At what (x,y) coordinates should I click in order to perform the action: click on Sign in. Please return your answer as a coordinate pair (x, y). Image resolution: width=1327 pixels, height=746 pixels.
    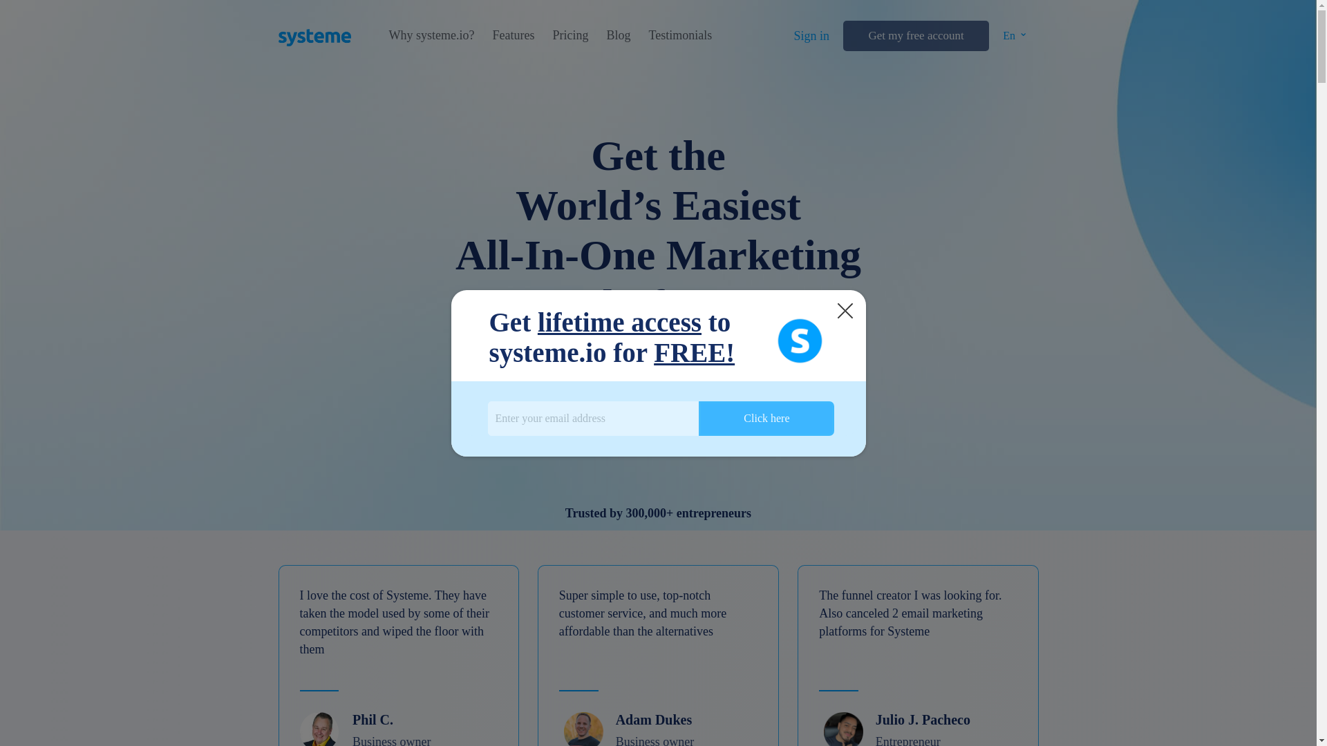
    Looking at the image, I should click on (811, 36).